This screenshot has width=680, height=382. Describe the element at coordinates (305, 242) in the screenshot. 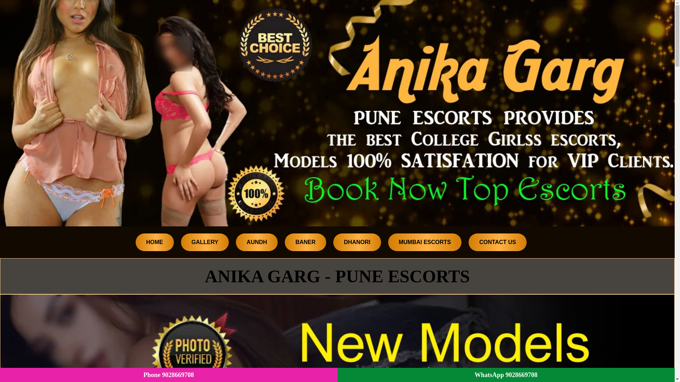

I see `BANER` at that location.